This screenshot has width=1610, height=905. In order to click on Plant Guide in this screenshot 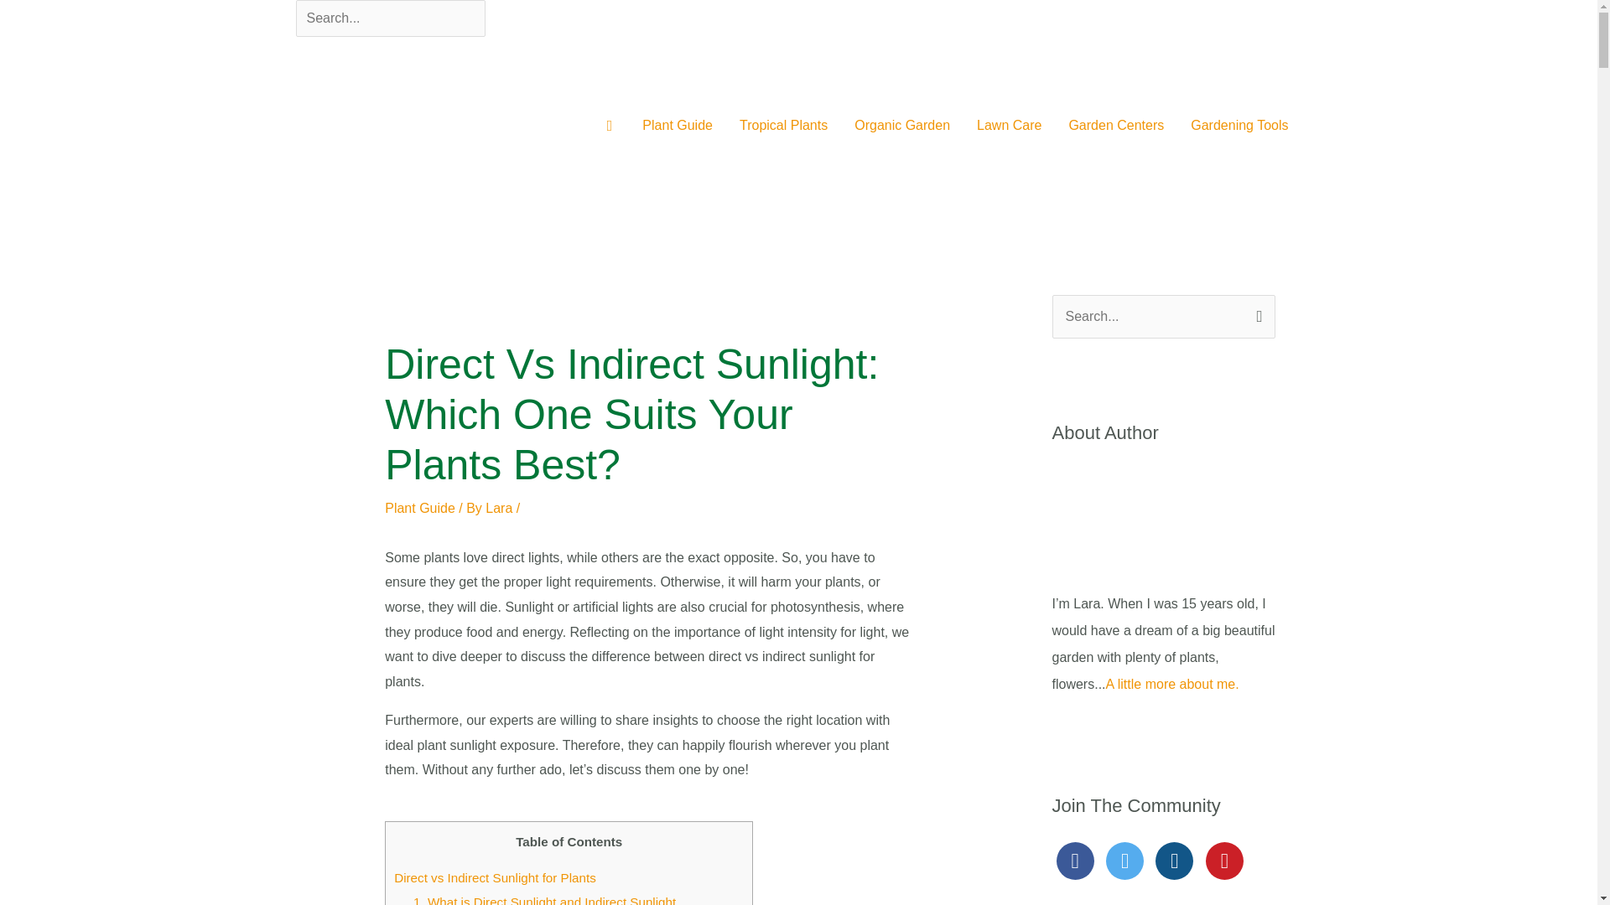, I will do `click(678, 125)`.